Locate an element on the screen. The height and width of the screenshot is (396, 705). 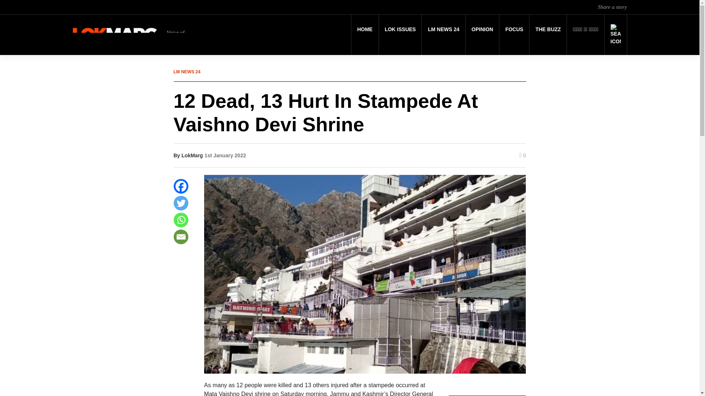
Twitter is located at coordinates (181, 203).